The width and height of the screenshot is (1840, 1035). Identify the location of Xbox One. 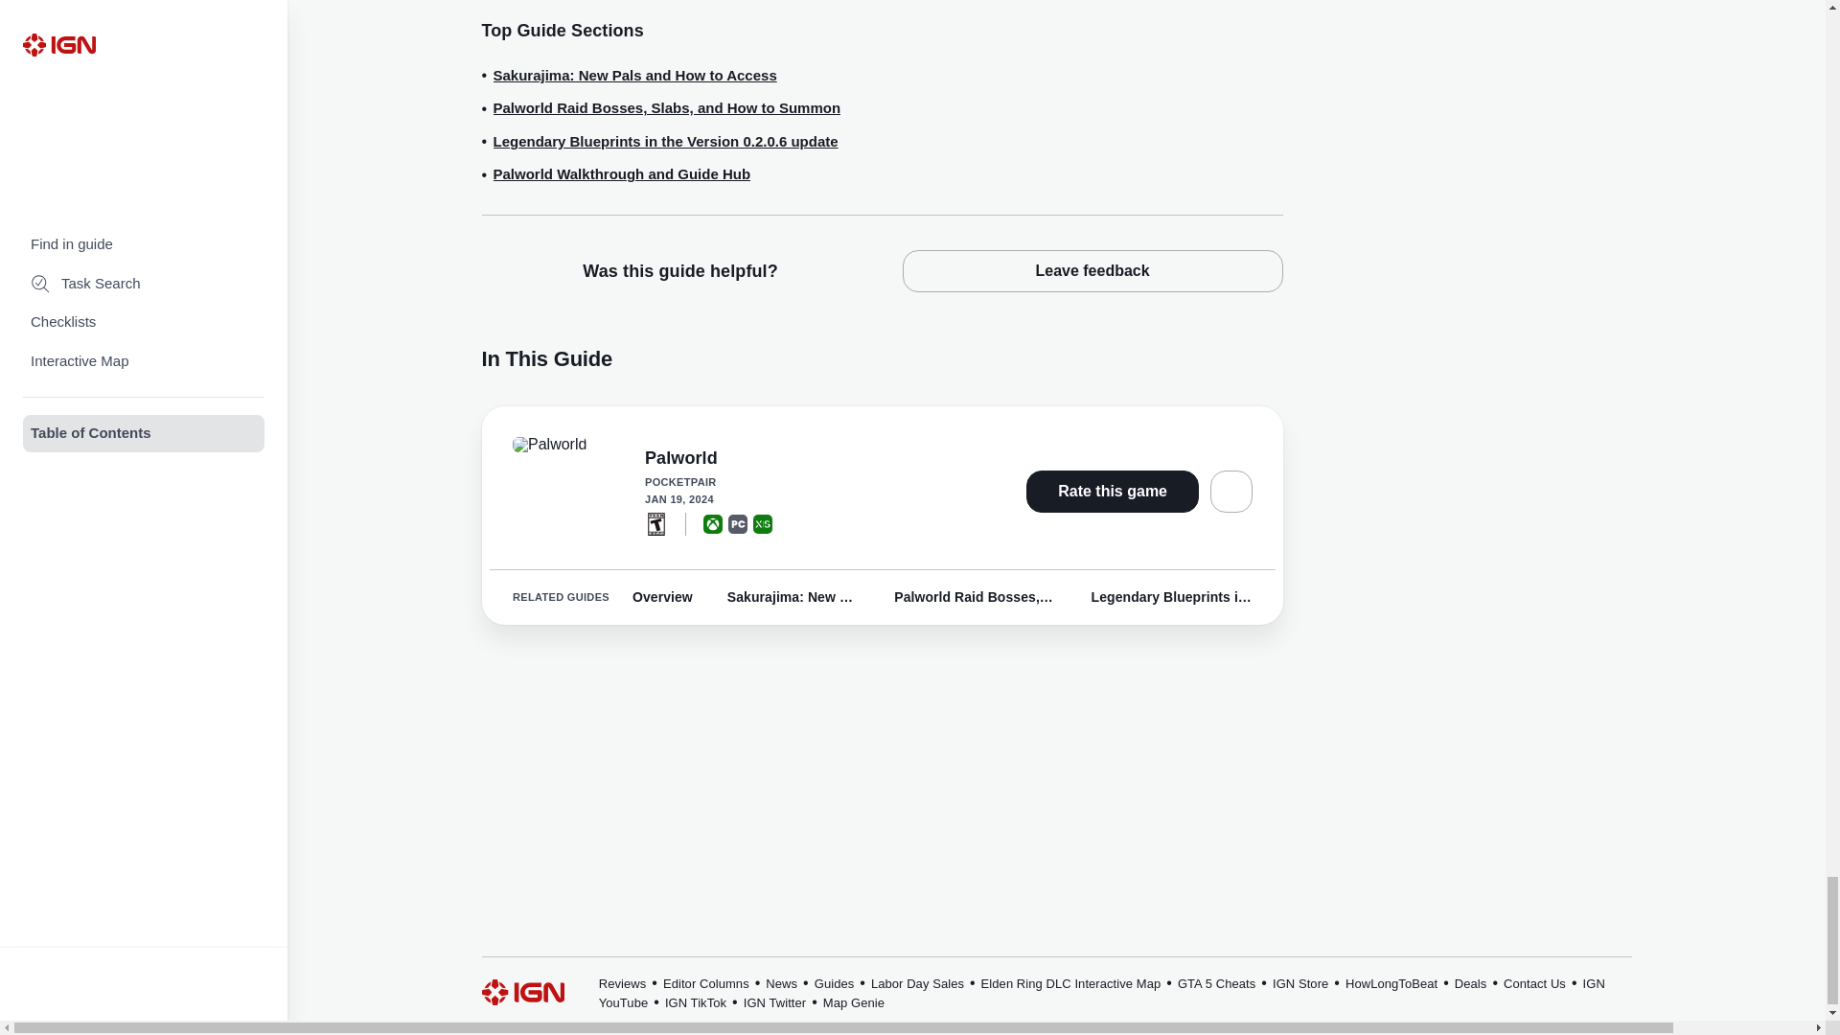
(713, 523).